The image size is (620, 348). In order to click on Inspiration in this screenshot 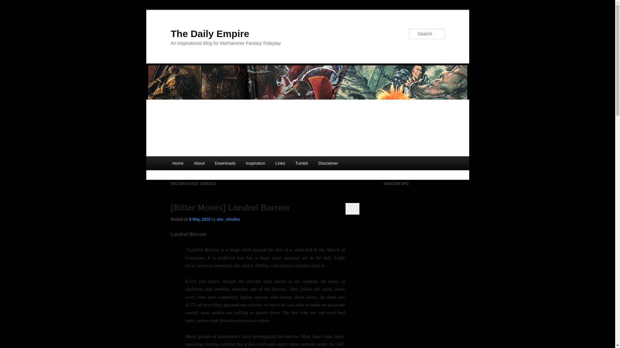, I will do `click(255, 163)`.